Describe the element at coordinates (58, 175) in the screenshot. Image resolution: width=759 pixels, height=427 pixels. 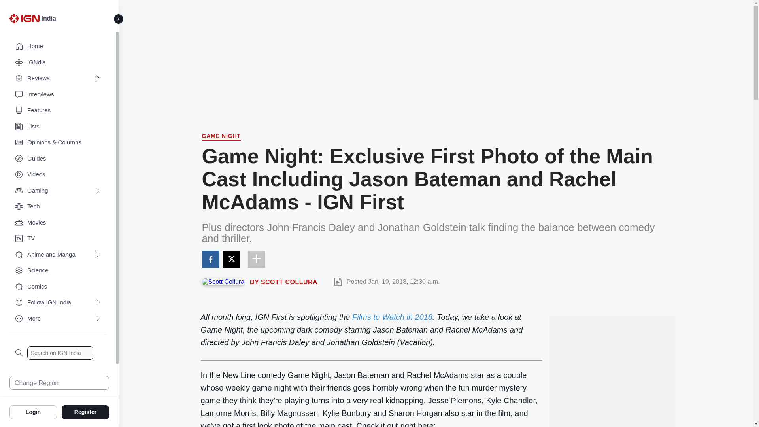
I see `Videos` at that location.